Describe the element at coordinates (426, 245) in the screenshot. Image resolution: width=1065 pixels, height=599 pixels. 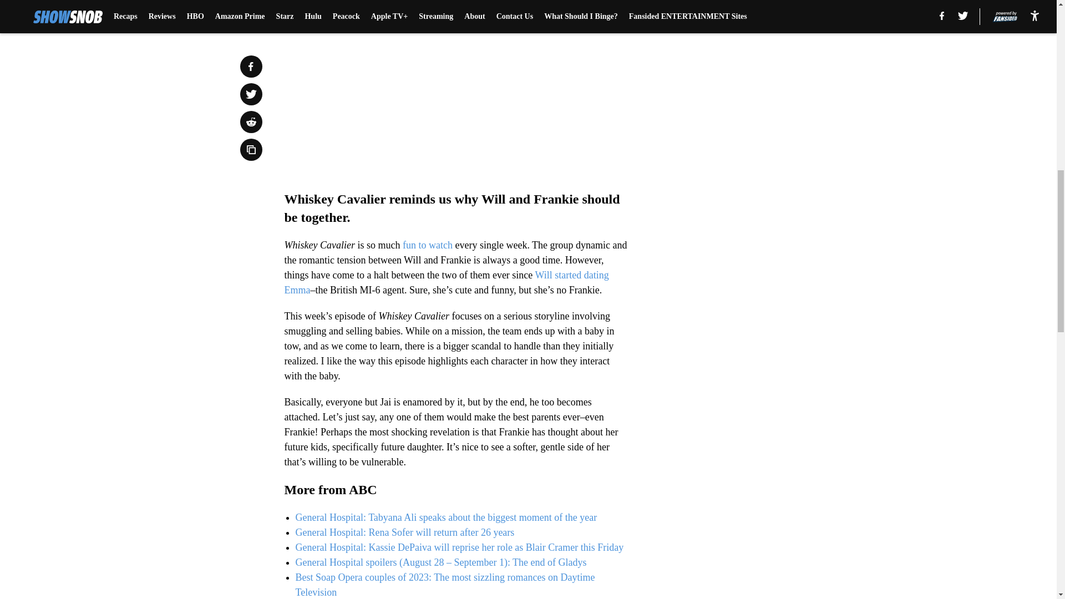
I see `fun to watch` at that location.